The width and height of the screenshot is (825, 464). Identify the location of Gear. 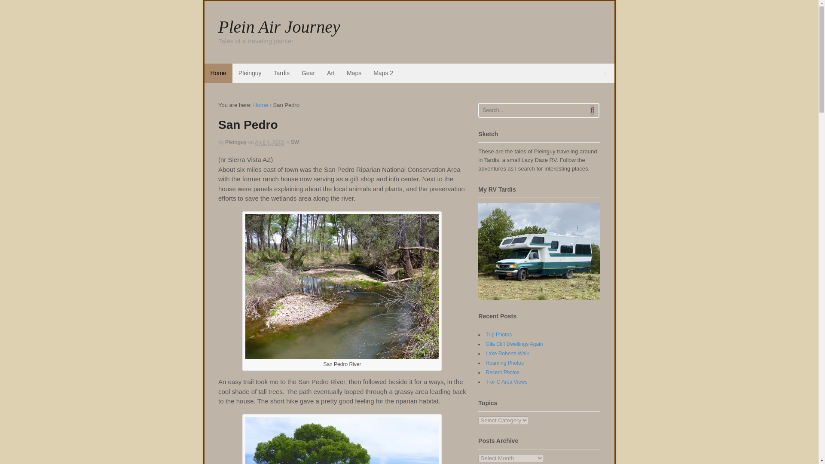
(308, 73).